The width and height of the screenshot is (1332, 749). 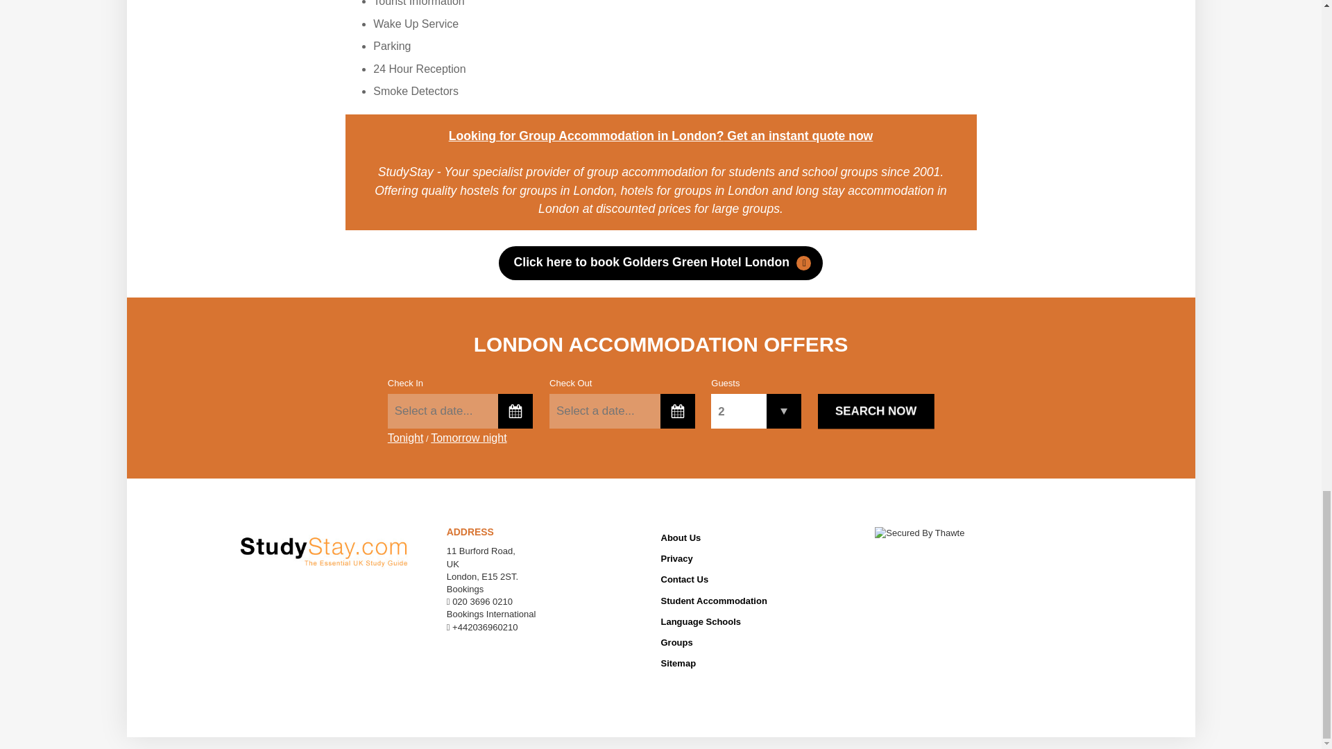 I want to click on Golders Green Hotel London, London, so click(x=660, y=263).